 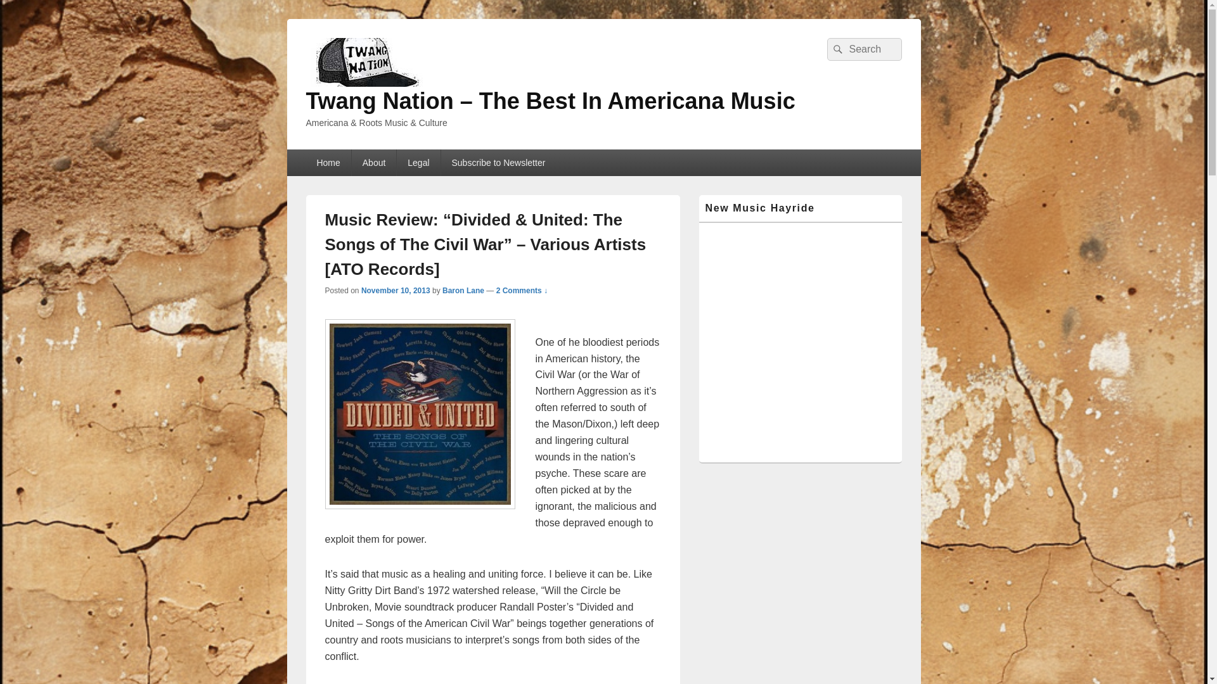 I want to click on Baron Lane, so click(x=463, y=290).